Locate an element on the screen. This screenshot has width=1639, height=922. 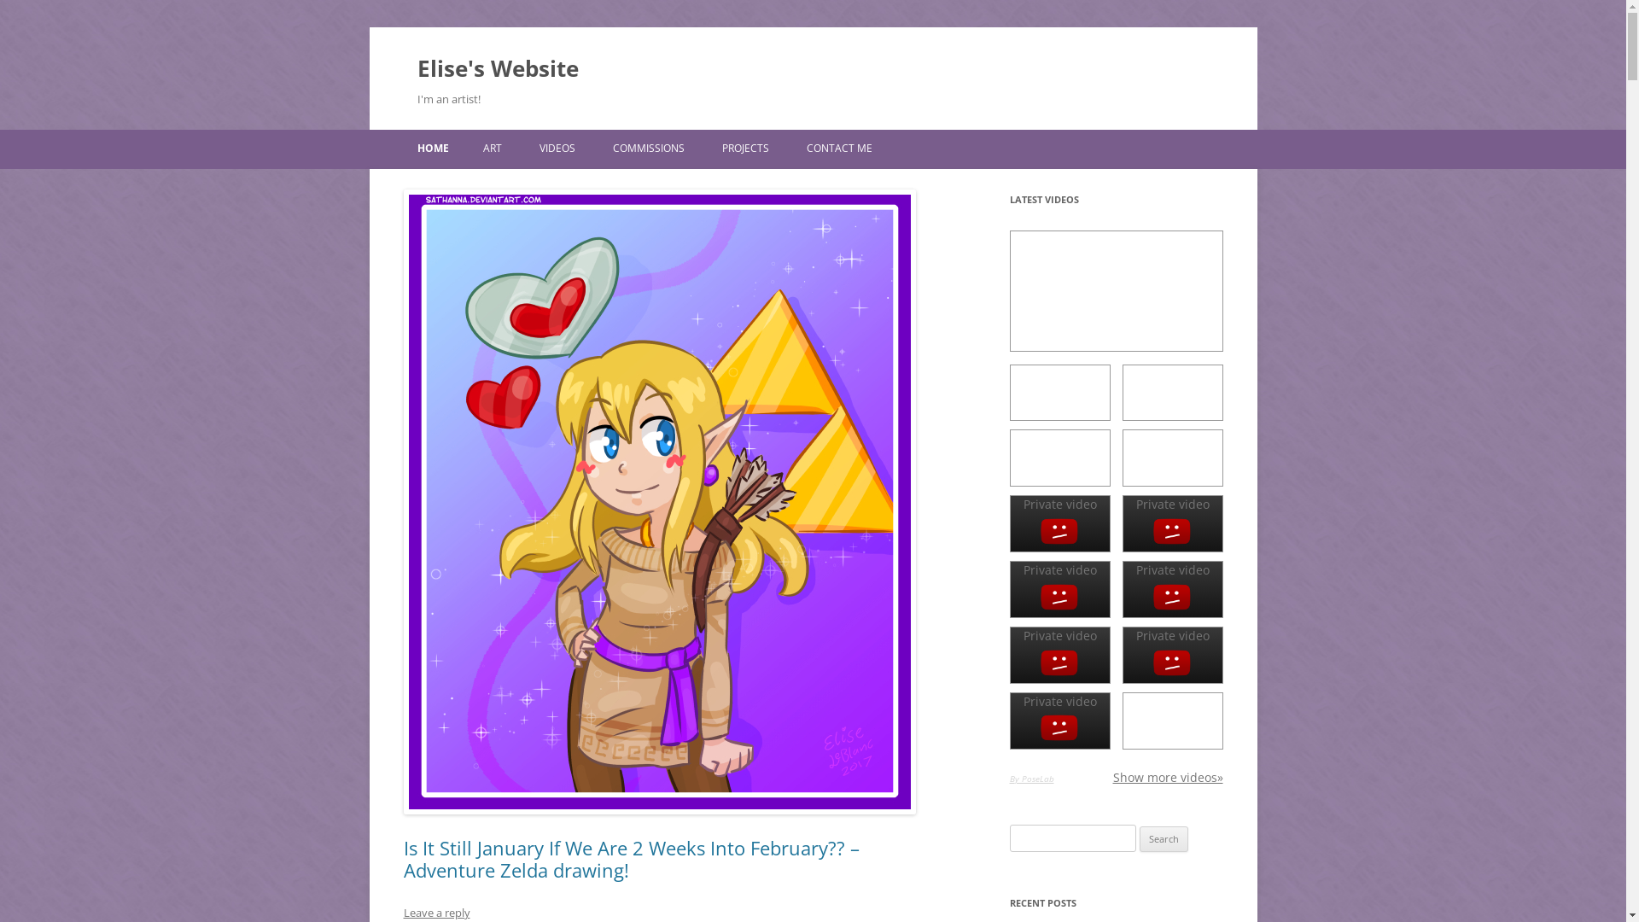
ART is located at coordinates (493, 149).